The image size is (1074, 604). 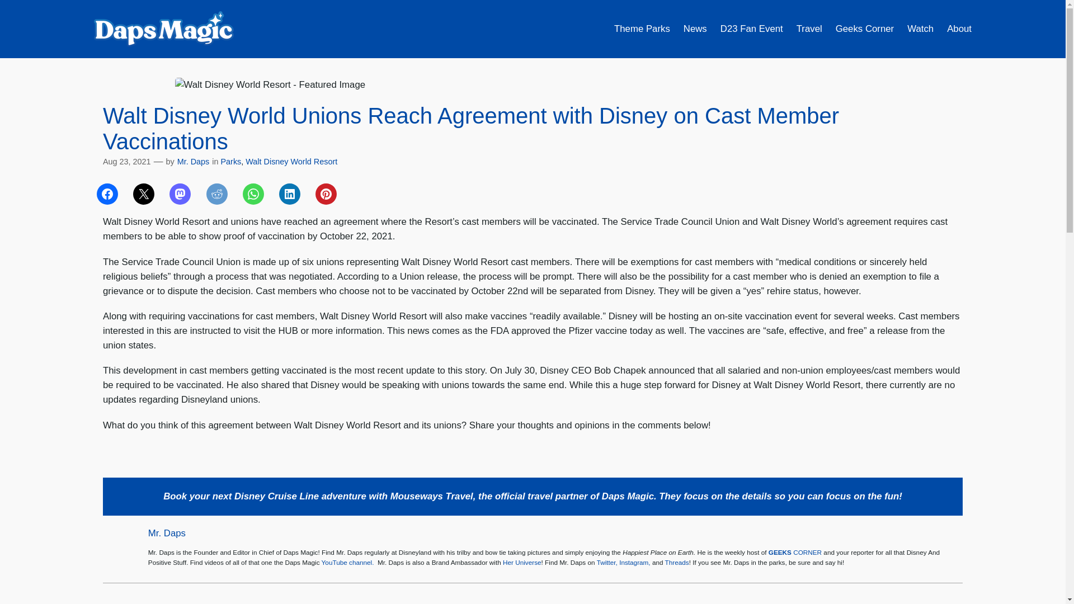 I want to click on Aug 23, 2021, so click(x=127, y=161).